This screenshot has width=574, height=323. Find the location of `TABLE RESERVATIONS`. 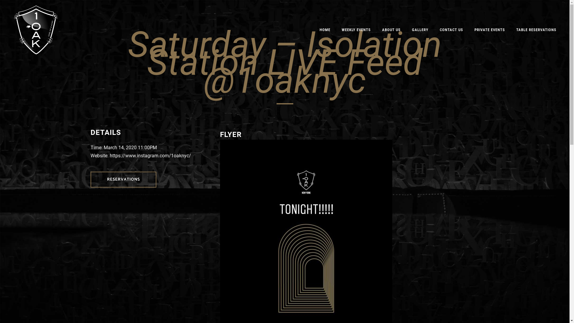

TABLE RESERVATIONS is located at coordinates (536, 30).